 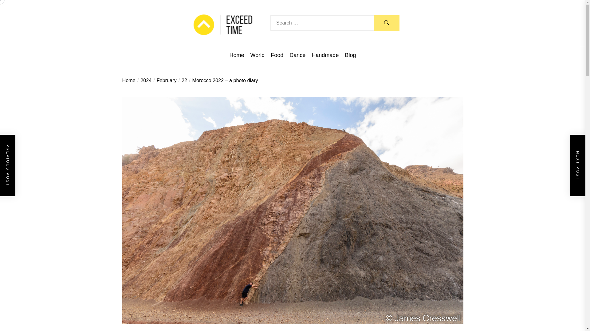 I want to click on Food, so click(x=277, y=55).